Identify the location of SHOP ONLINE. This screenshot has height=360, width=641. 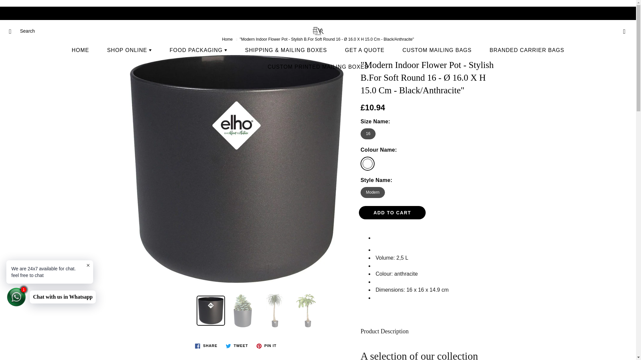
(130, 50).